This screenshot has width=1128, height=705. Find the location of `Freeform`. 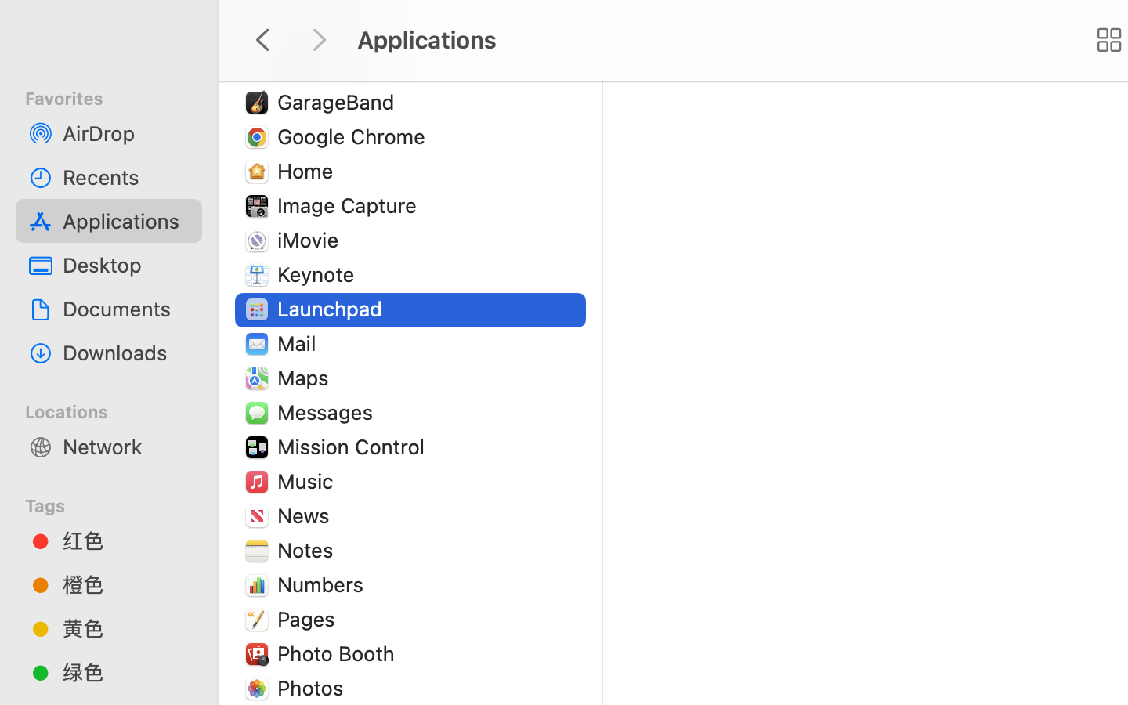

Freeform is located at coordinates (324, 67).